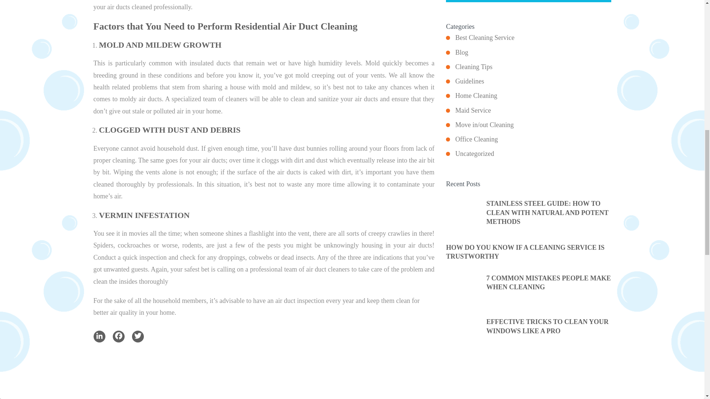 The height and width of the screenshot is (399, 710). What do you see at coordinates (99, 336) in the screenshot?
I see `LinkedIn` at bounding box center [99, 336].